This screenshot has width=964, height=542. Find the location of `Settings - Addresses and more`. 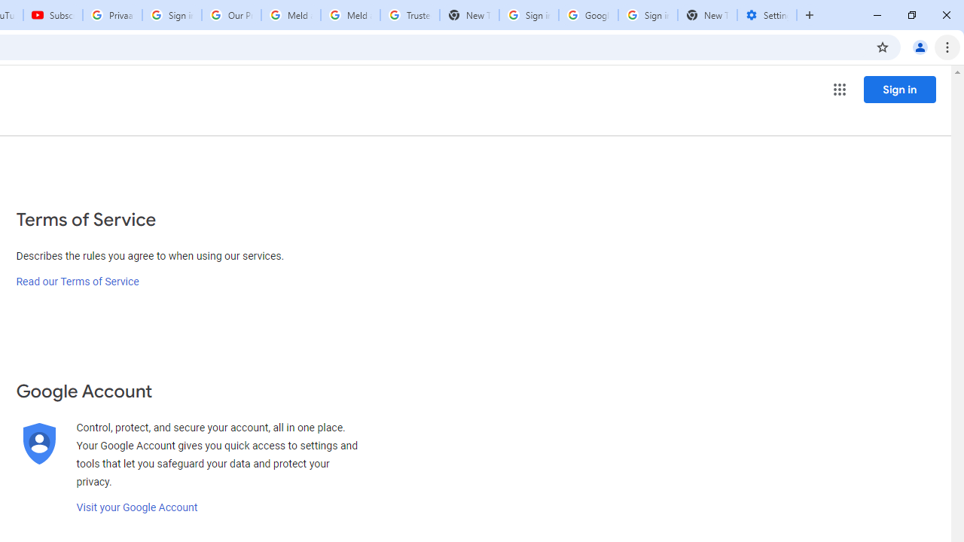

Settings - Addresses and more is located at coordinates (767, 15).